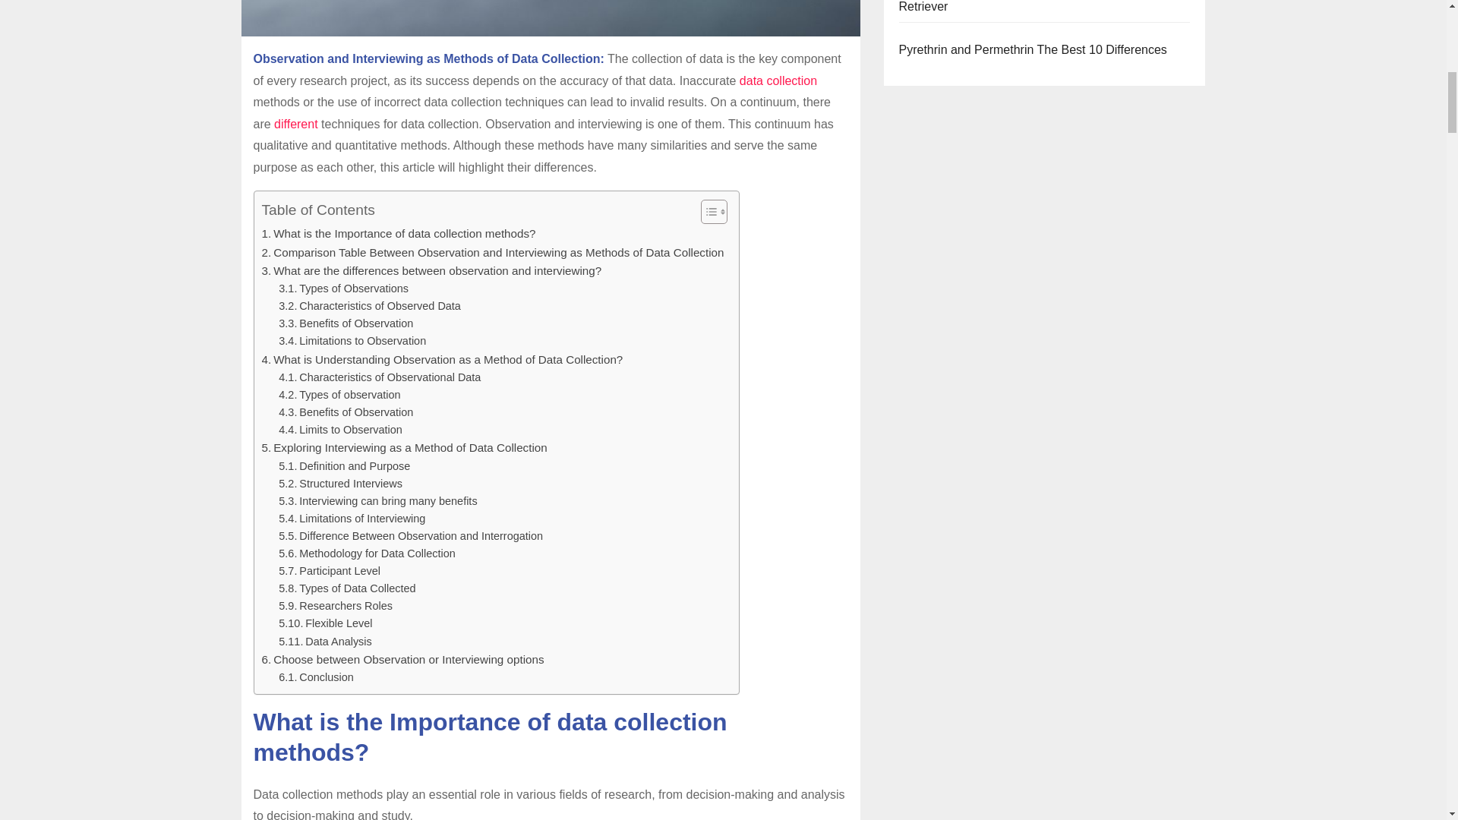 This screenshot has width=1458, height=820. What do you see at coordinates (398, 233) in the screenshot?
I see `What is the Importance of data collection methods?` at bounding box center [398, 233].